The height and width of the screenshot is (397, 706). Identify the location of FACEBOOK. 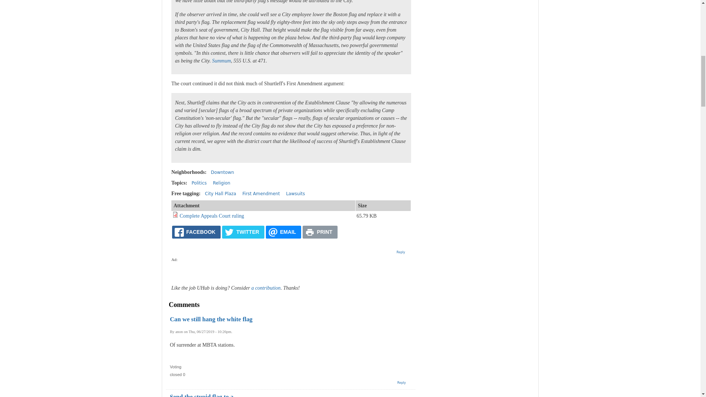
(196, 232).